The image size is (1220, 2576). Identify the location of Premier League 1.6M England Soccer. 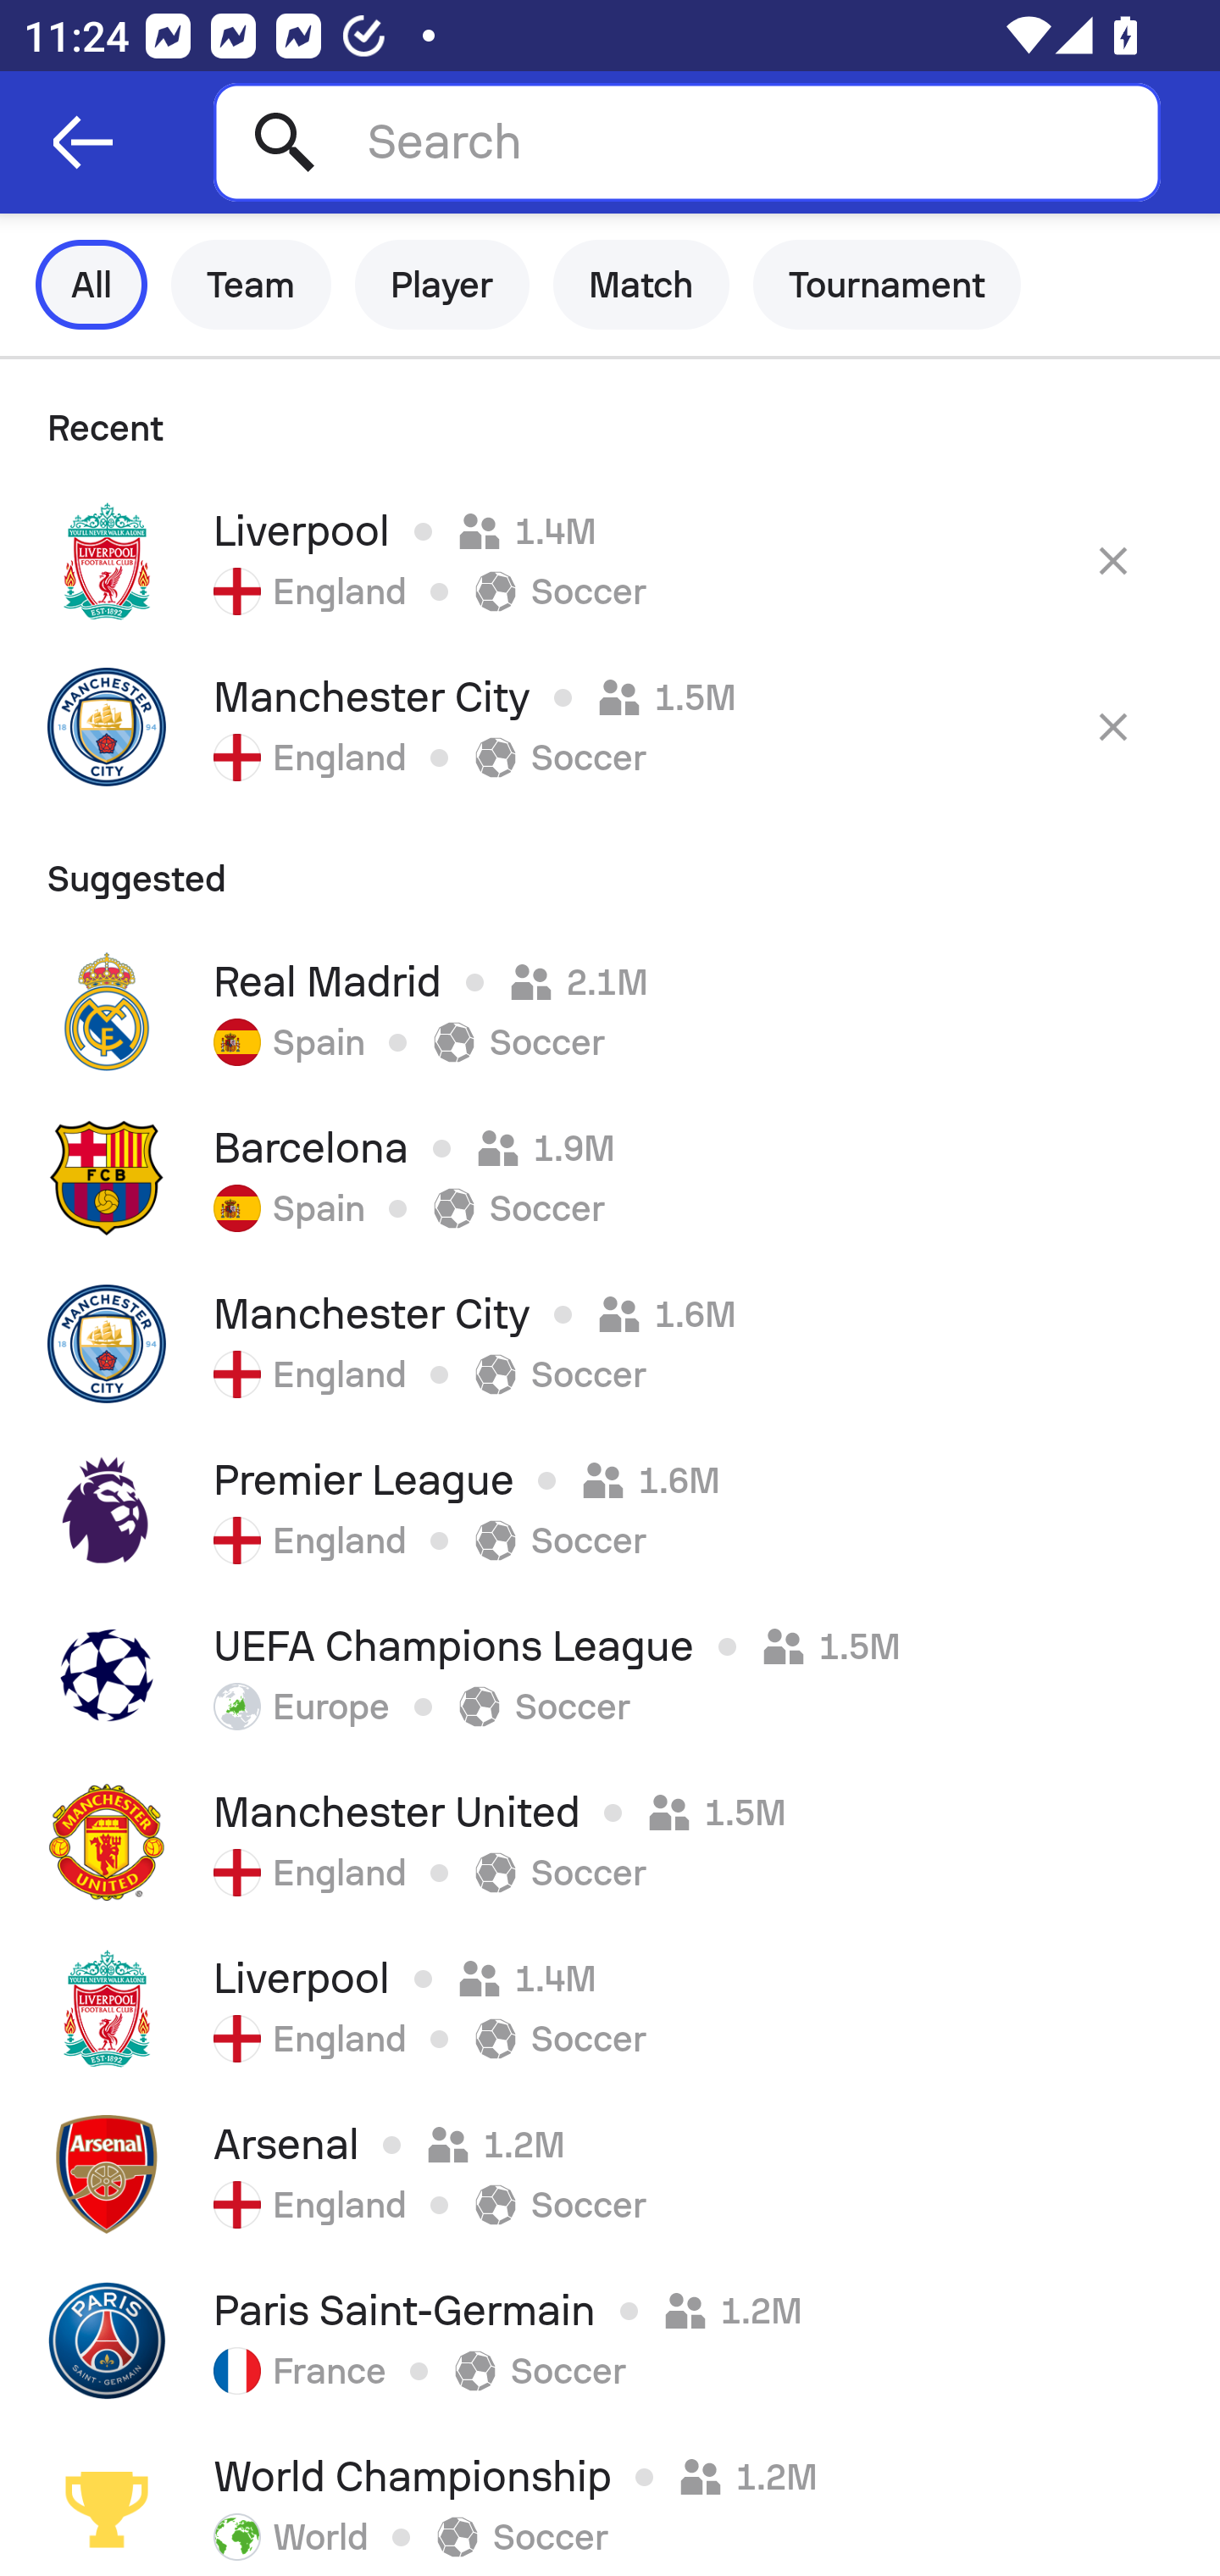
(610, 1509).